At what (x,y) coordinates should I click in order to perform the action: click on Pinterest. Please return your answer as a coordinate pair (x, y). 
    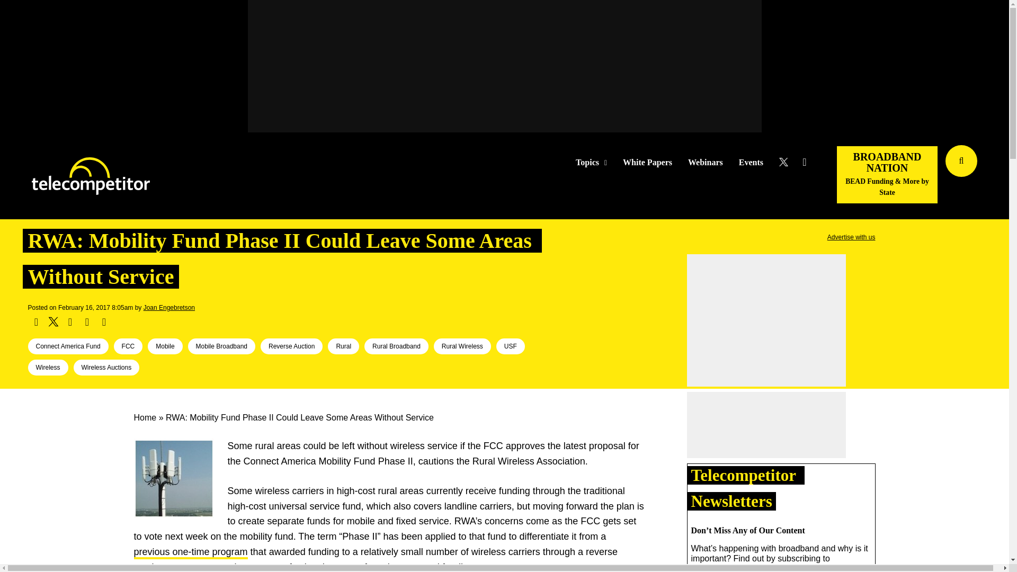
    Looking at the image, I should click on (87, 322).